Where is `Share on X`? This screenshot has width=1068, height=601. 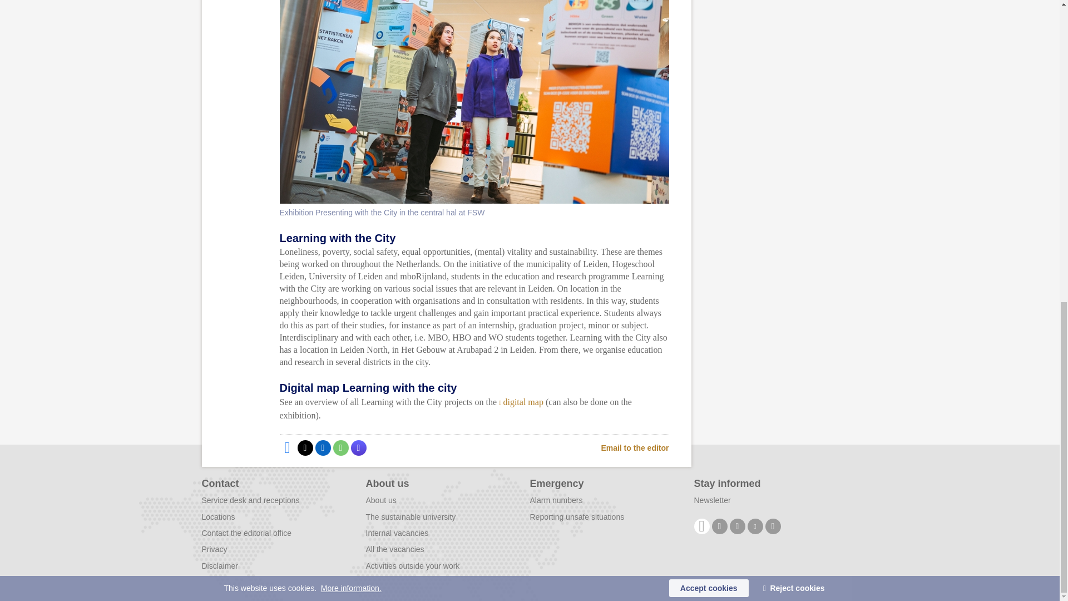 Share on X is located at coordinates (305, 447).